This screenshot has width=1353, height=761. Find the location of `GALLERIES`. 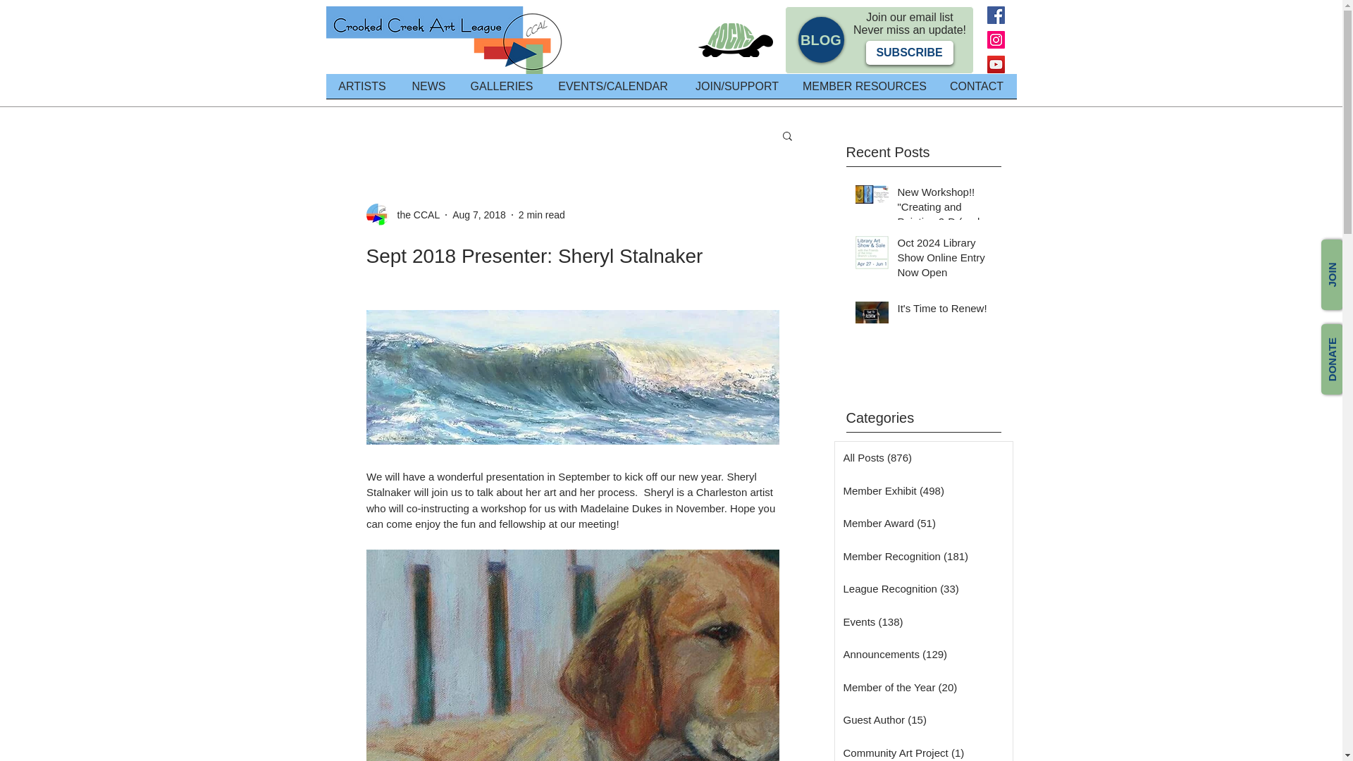

GALLERIES is located at coordinates (502, 90).